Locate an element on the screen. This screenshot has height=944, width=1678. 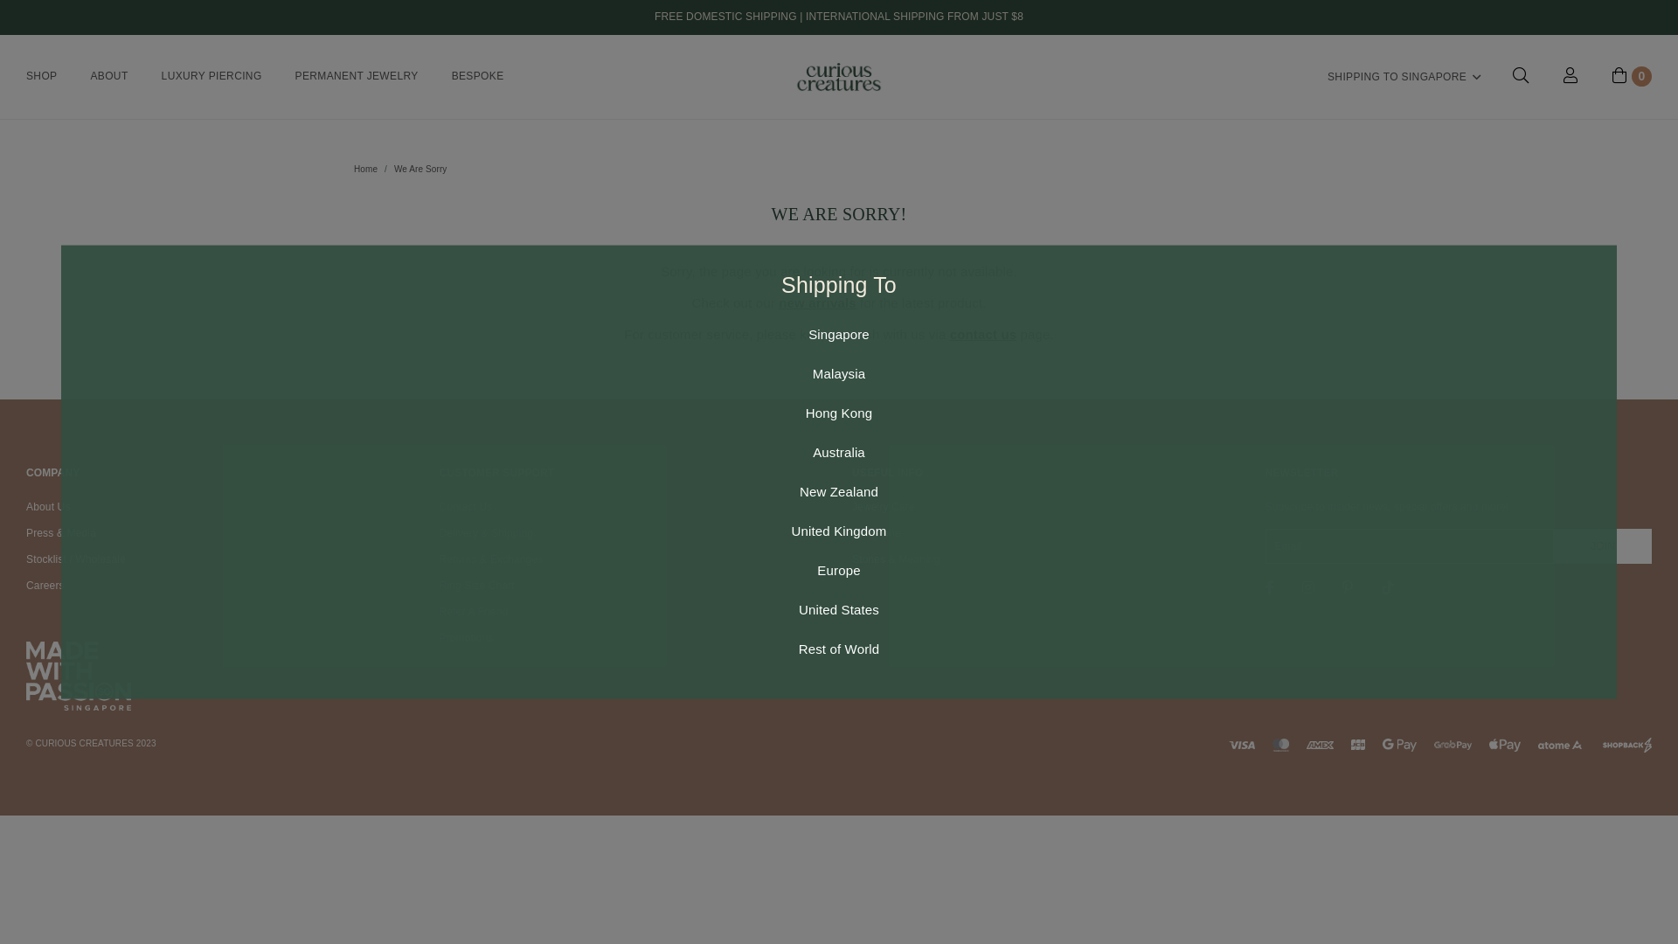
PERMANENT JEWELRY is located at coordinates (357, 77).